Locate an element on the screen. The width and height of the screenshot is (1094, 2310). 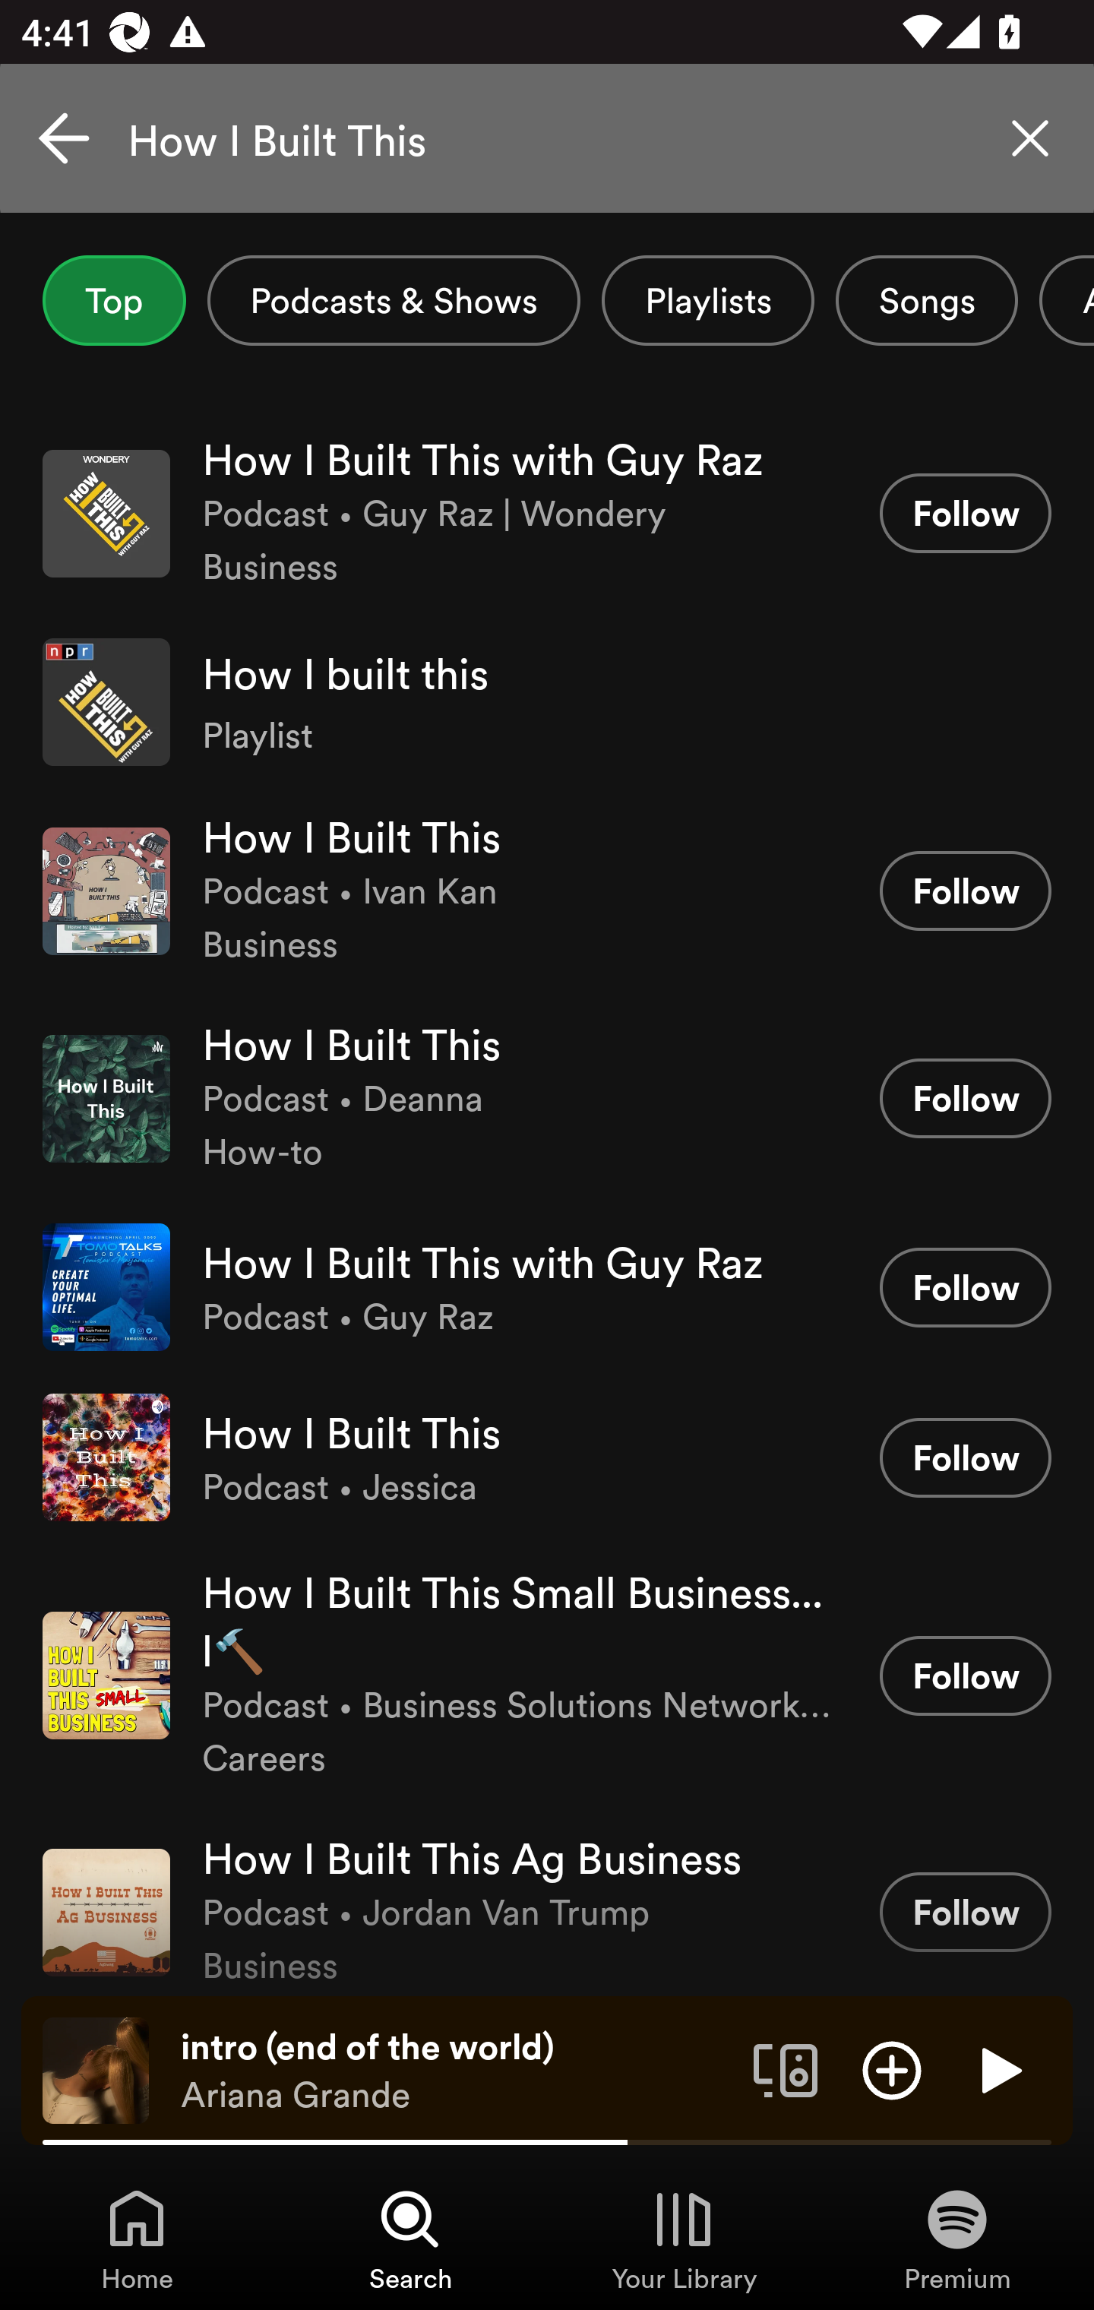
Clear search query is located at coordinates (1030, 138).